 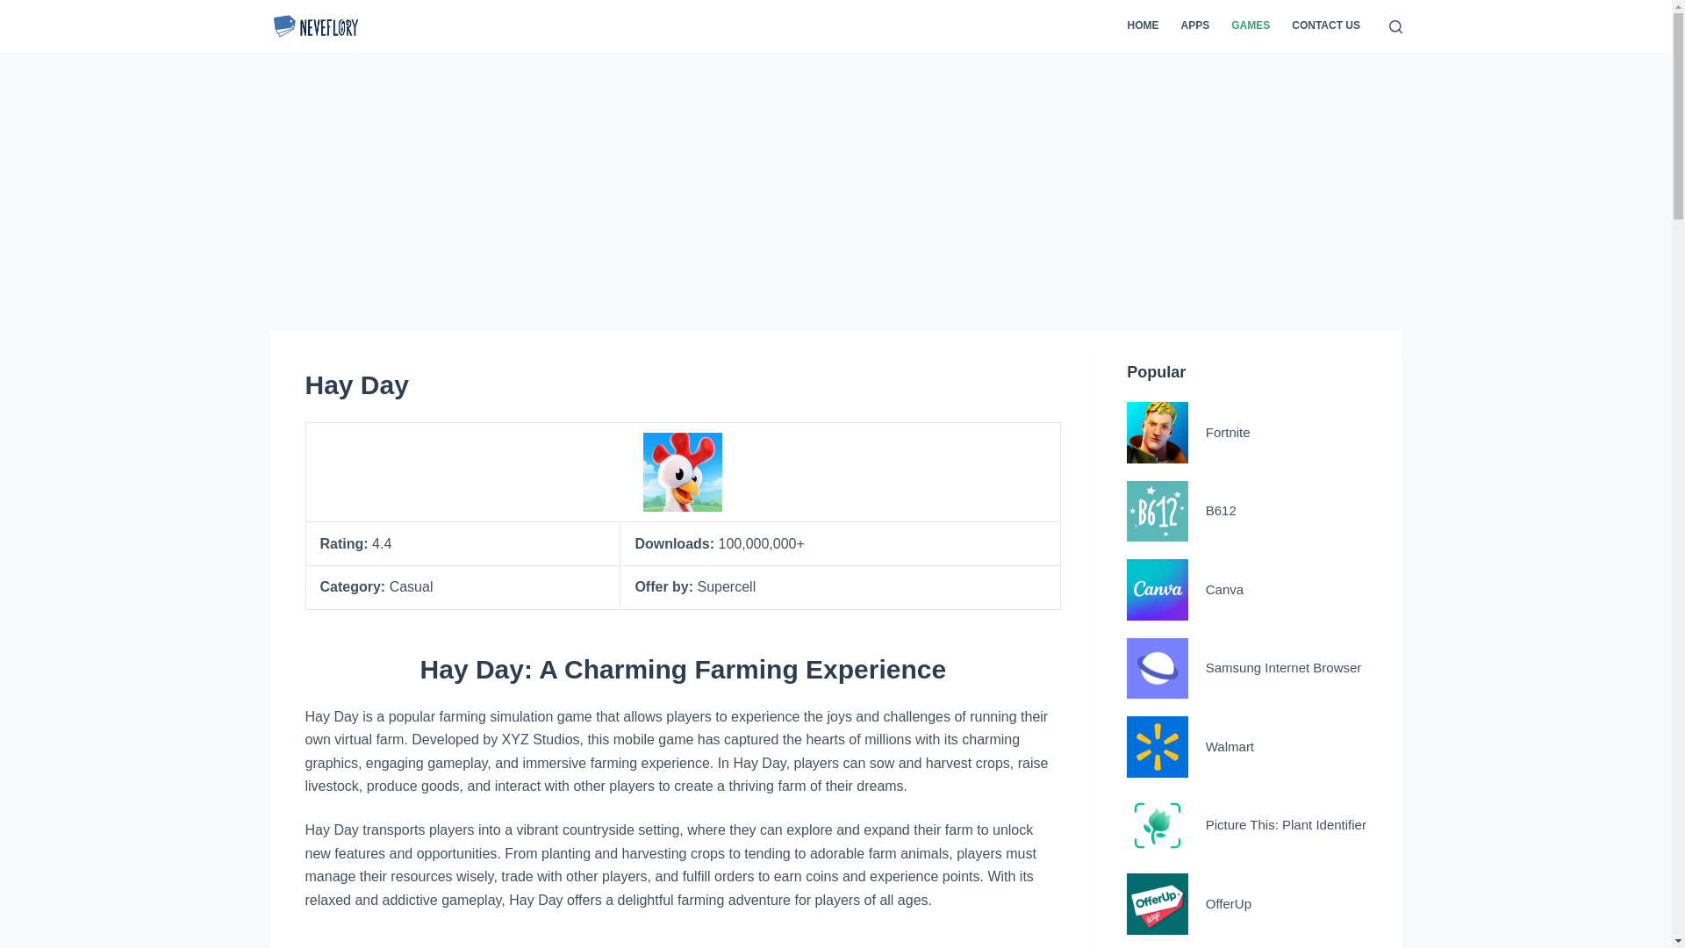 I want to click on CONTACT US, so click(x=1325, y=26).